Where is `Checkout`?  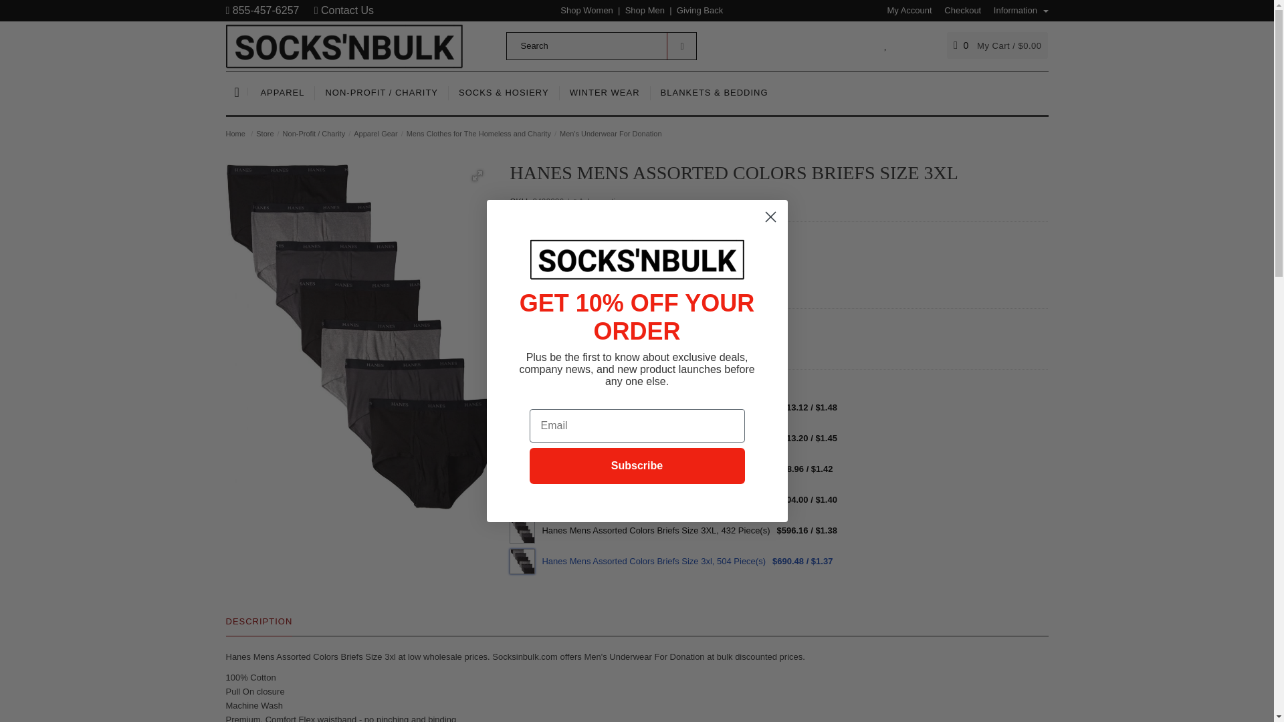
Checkout is located at coordinates (958, 9).